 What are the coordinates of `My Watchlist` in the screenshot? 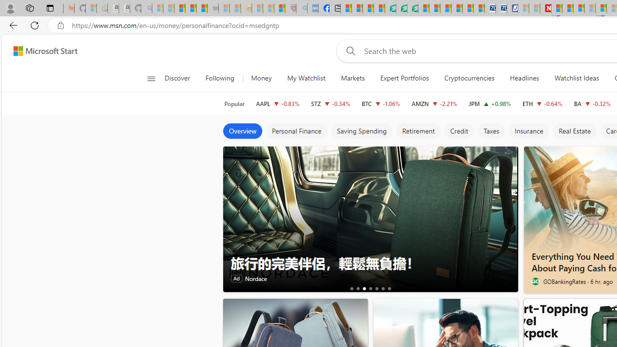 It's located at (306, 78).